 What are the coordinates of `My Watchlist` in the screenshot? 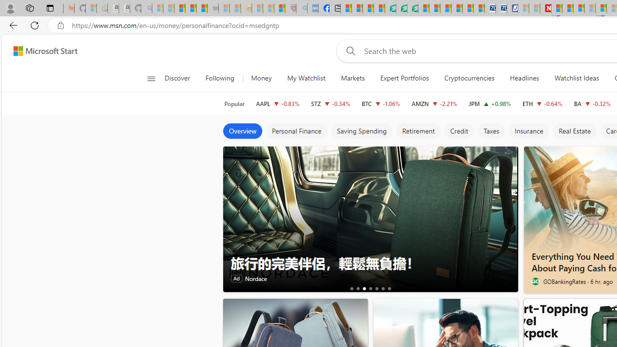 It's located at (306, 78).